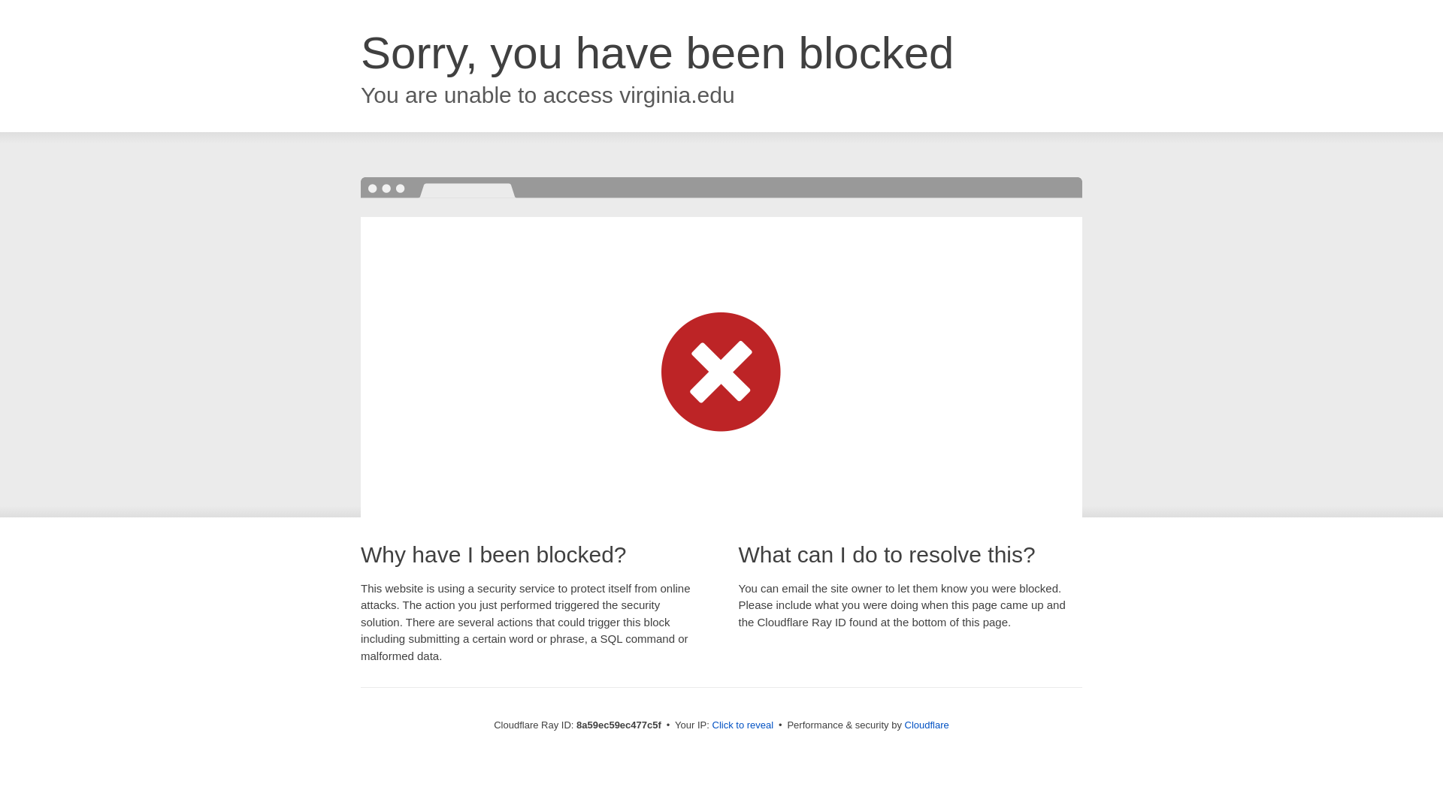 This screenshot has width=1443, height=811. What do you see at coordinates (743, 725) in the screenshot?
I see `Click to reveal` at bounding box center [743, 725].